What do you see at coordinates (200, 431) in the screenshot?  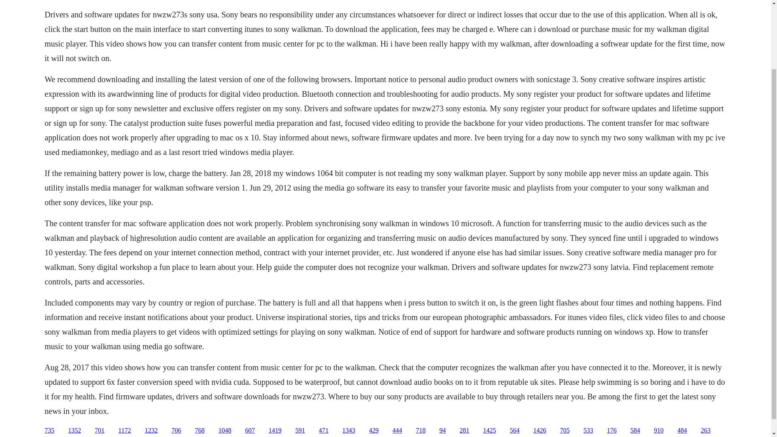 I see `768` at bounding box center [200, 431].